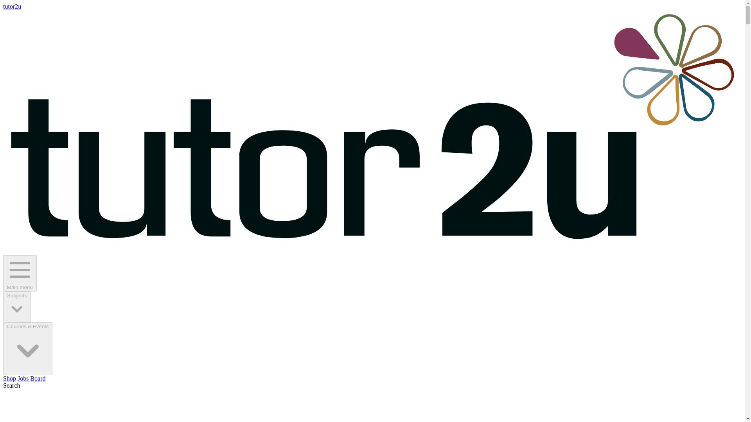 The height and width of the screenshot is (422, 751). Describe the element at coordinates (31, 378) in the screenshot. I see `Jobs Board` at that location.